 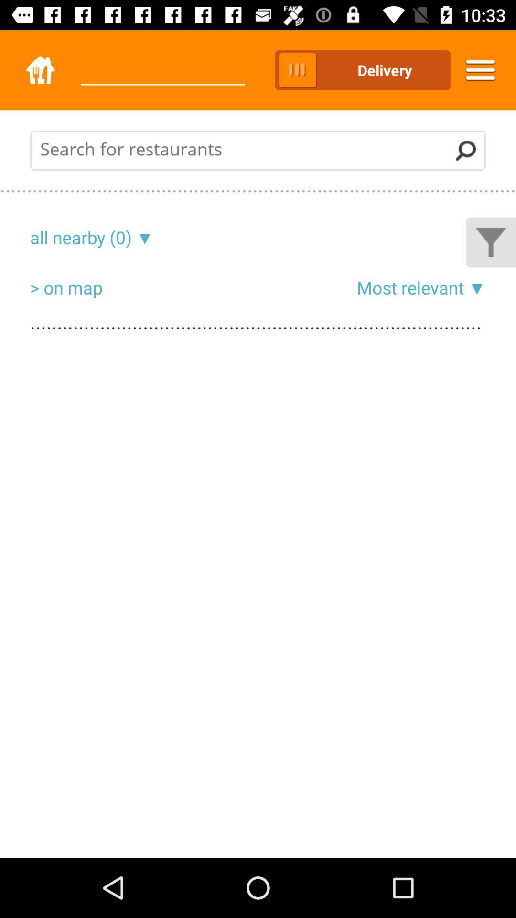 What do you see at coordinates (142, 237) in the screenshot?
I see `turn on item above .................................................................................................................................................................................................................................................................................................................................................................................................................................................................................................... item` at bounding box center [142, 237].